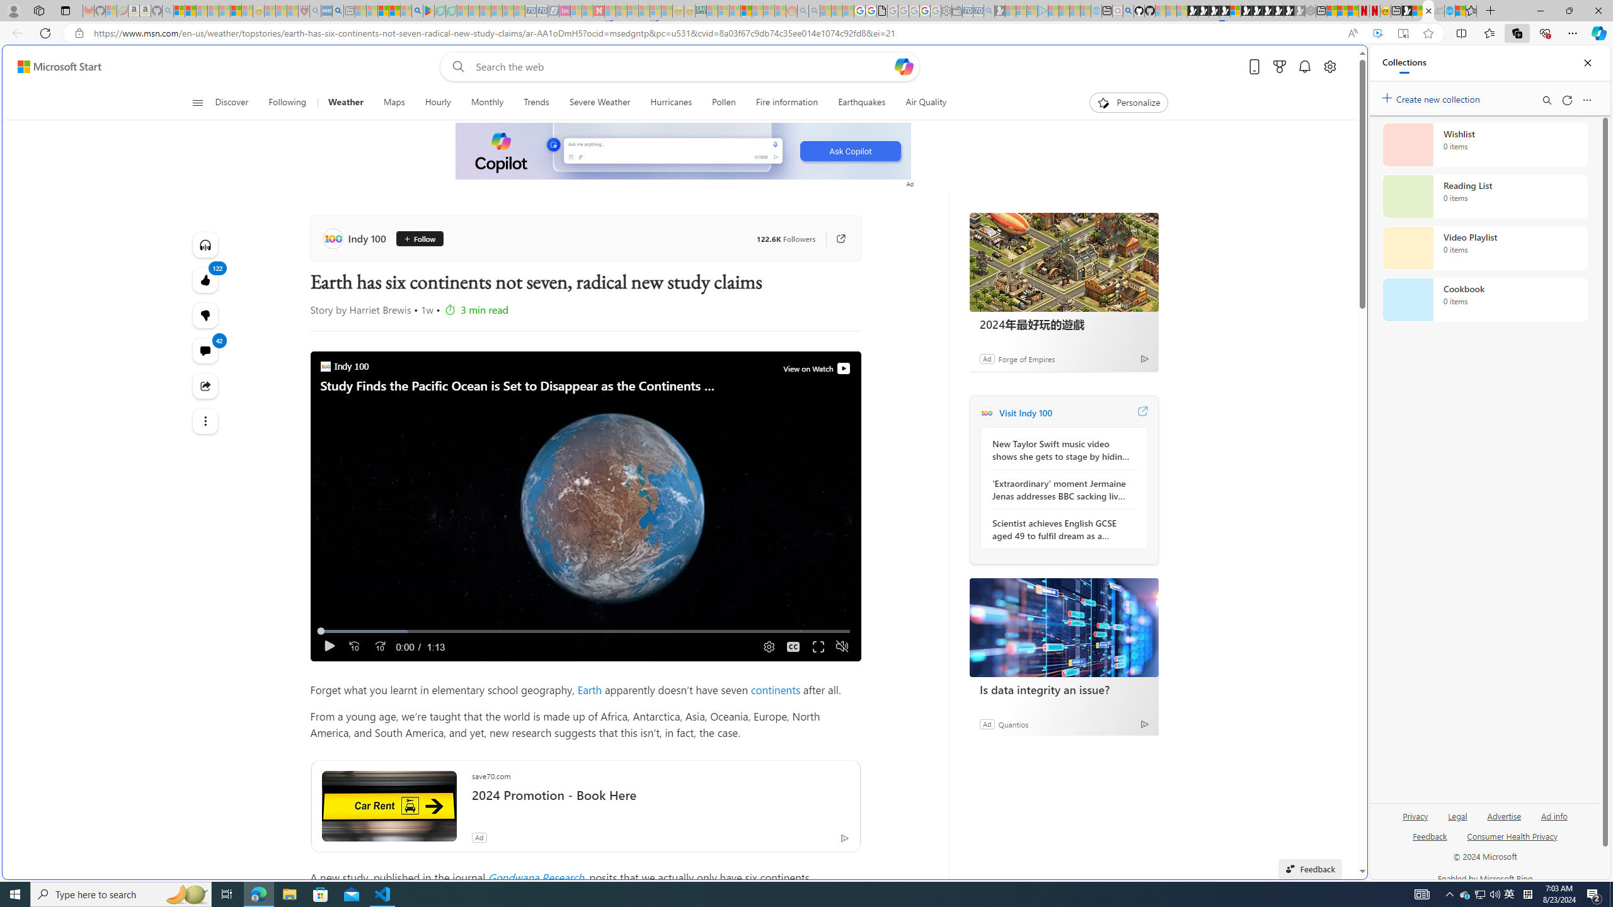 This screenshot has width=1613, height=907. Describe the element at coordinates (1328, 67) in the screenshot. I see `Open settings` at that location.